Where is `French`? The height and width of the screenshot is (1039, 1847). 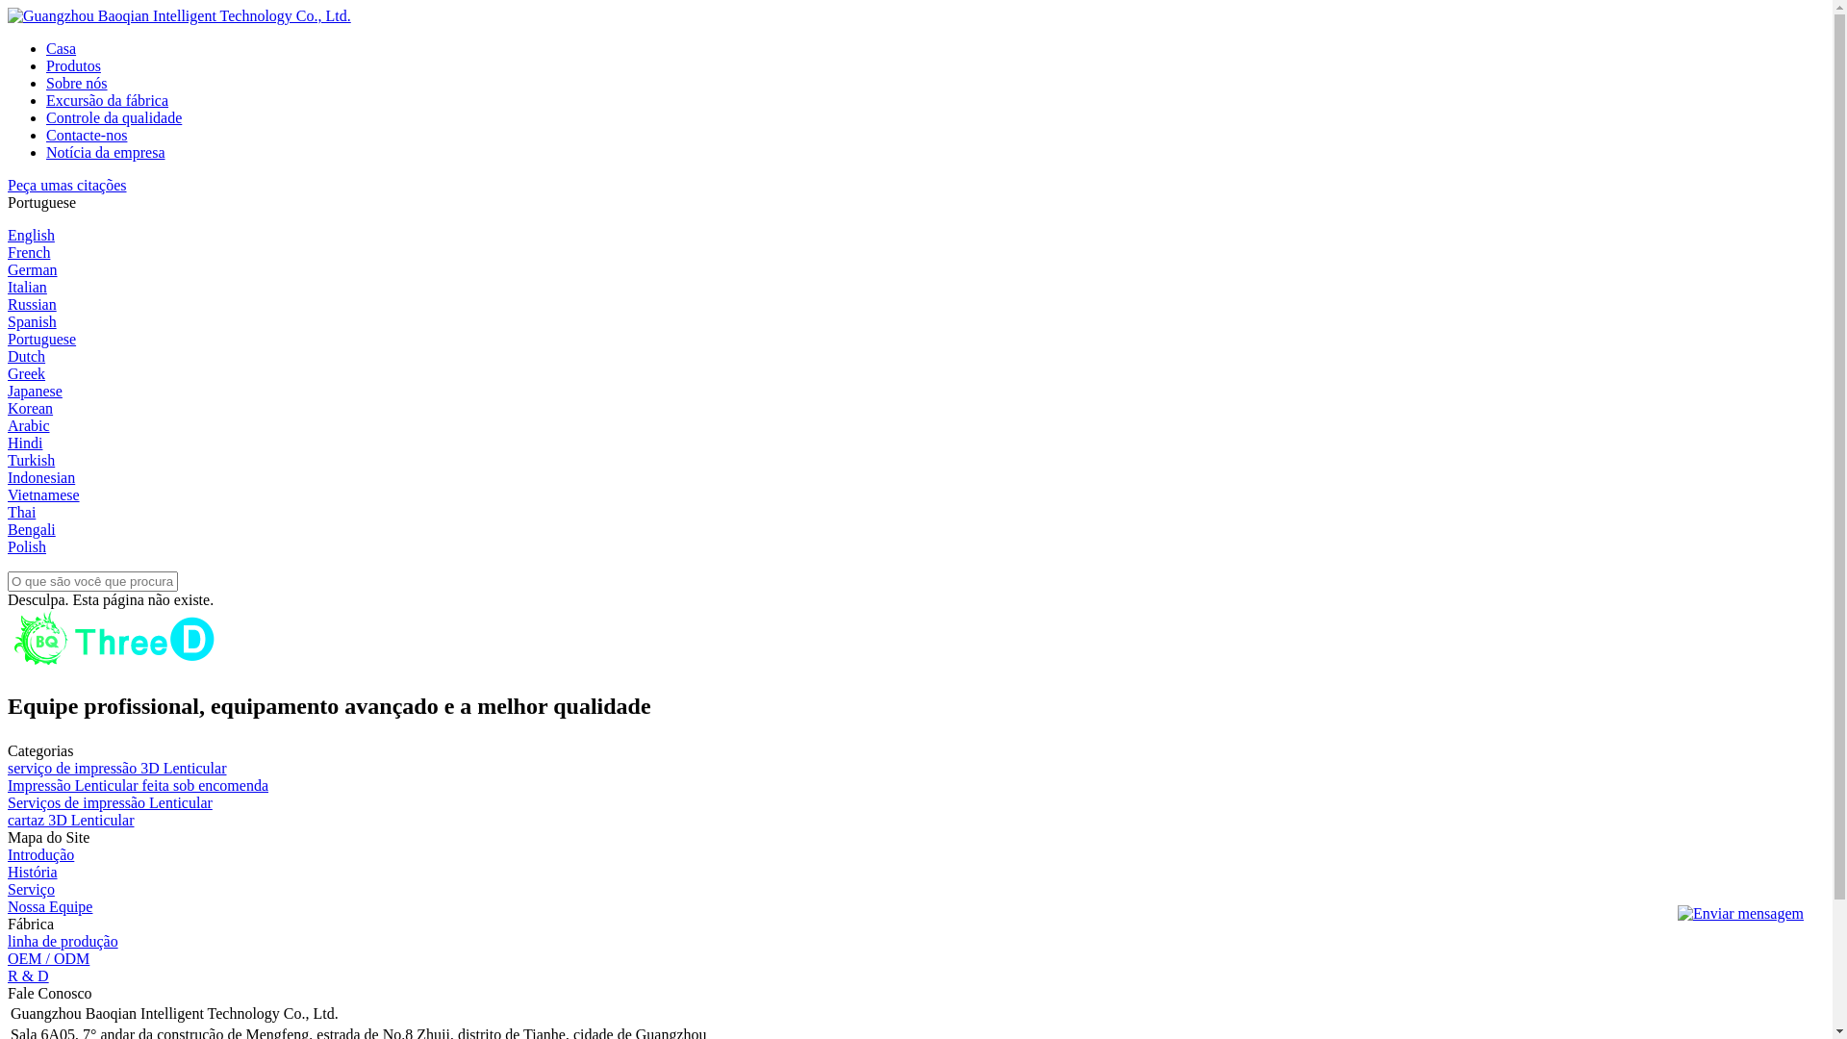
French is located at coordinates (29, 252).